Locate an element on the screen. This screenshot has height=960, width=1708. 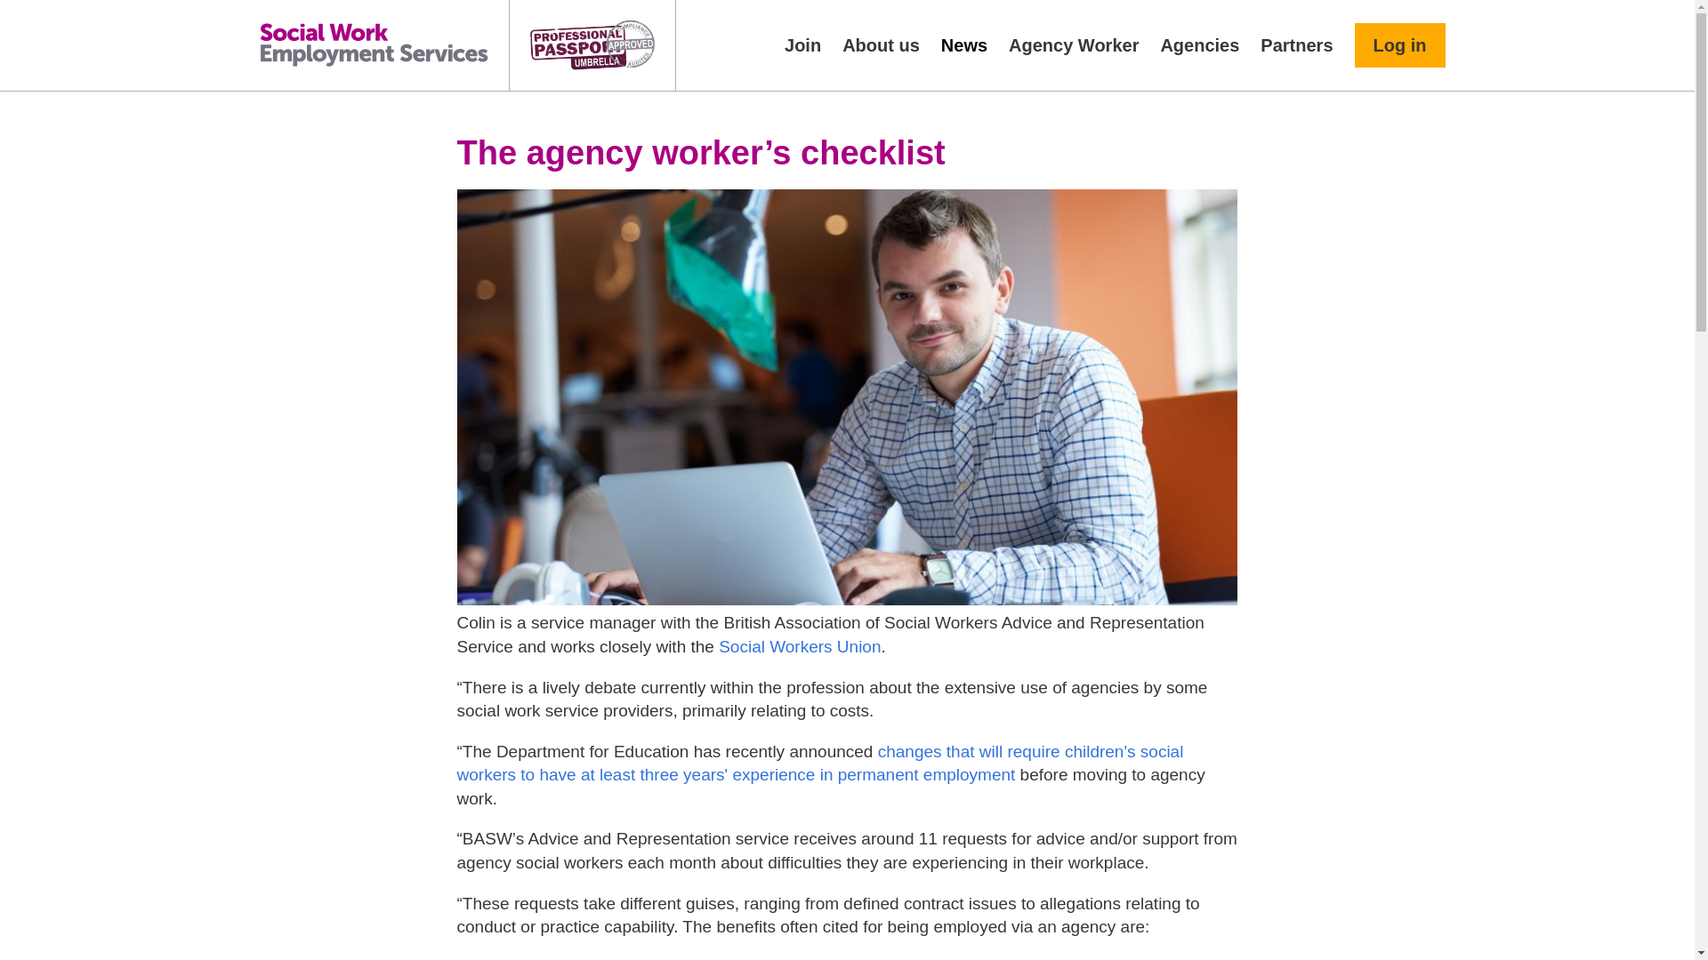
Log in is located at coordinates (1399, 44).